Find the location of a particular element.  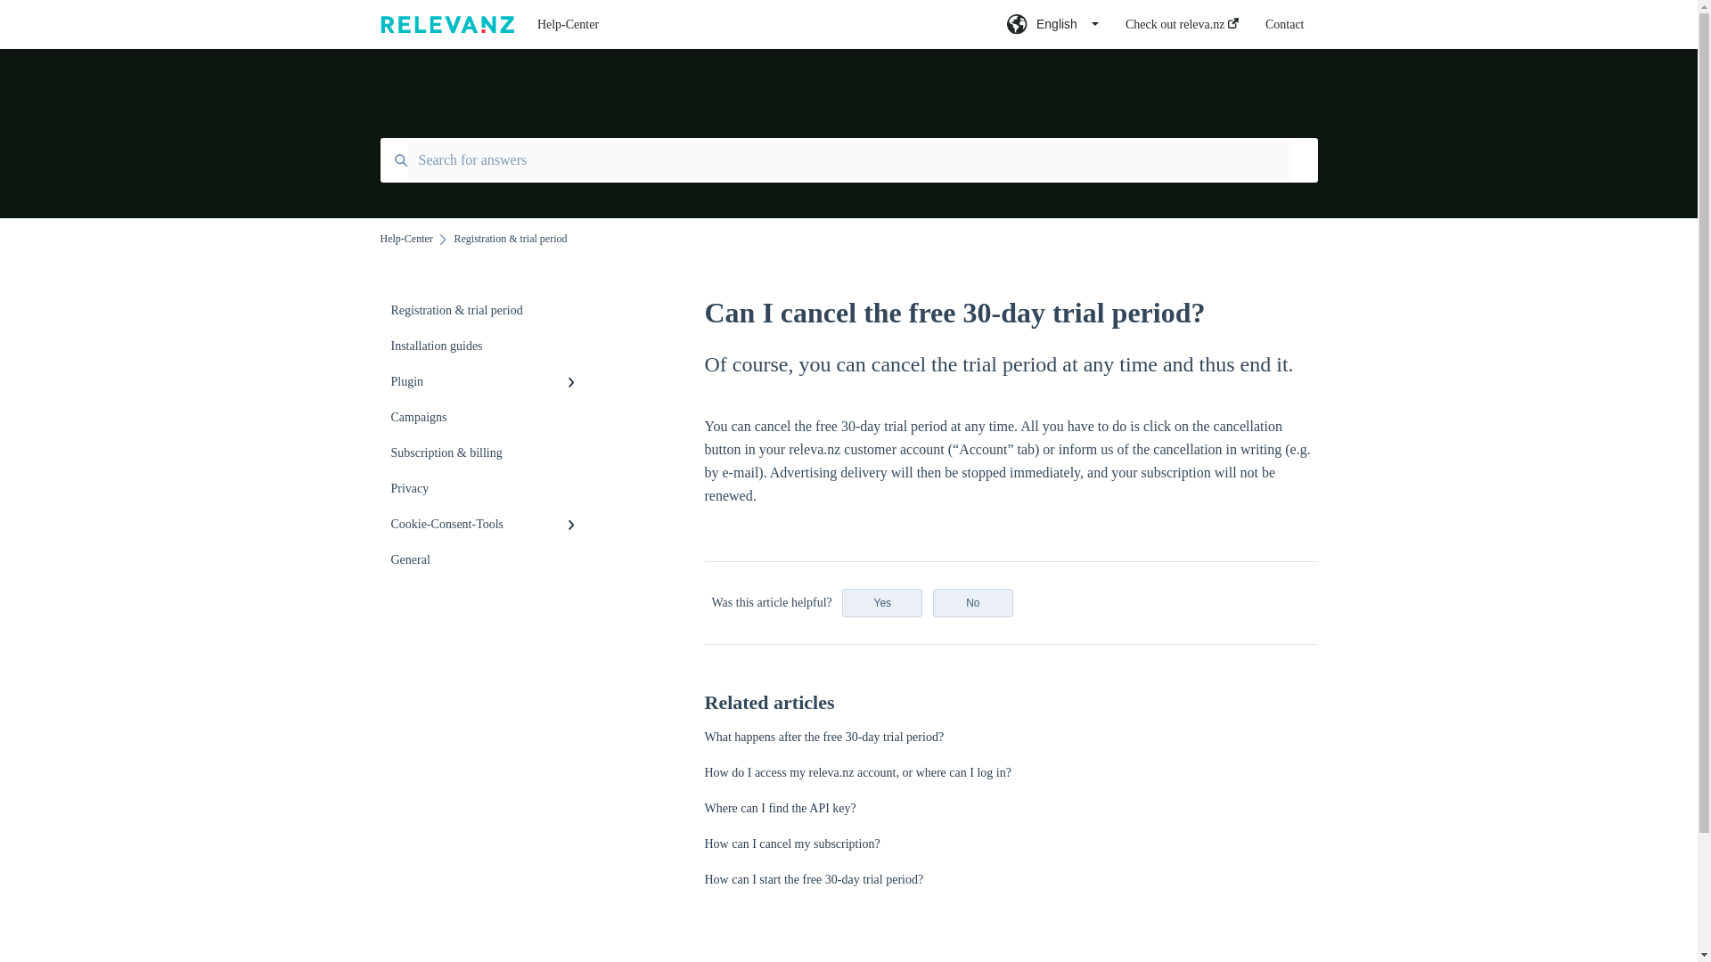

How can I start the free 30-day trial period? is located at coordinates (813, 878).